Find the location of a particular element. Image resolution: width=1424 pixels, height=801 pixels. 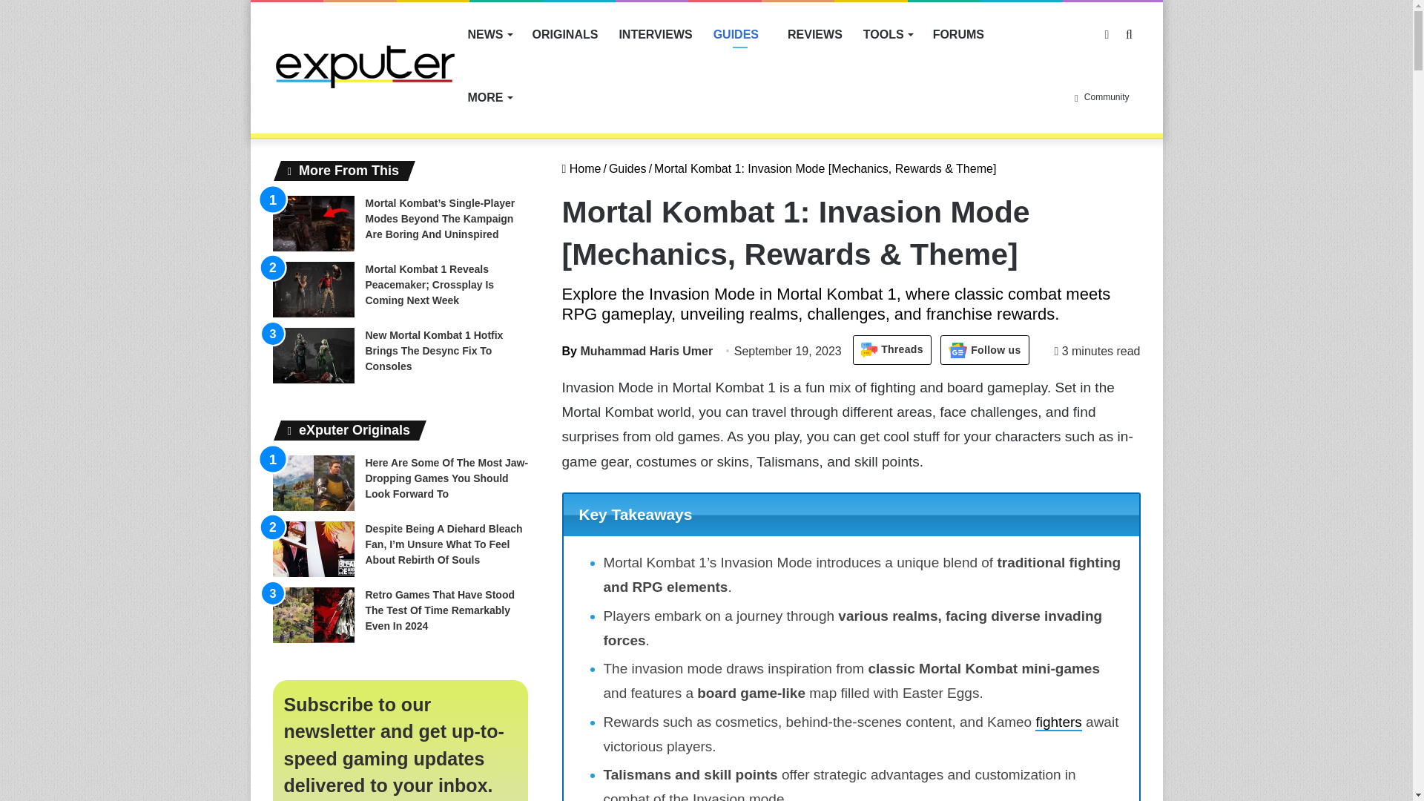

MORE is located at coordinates (489, 96).